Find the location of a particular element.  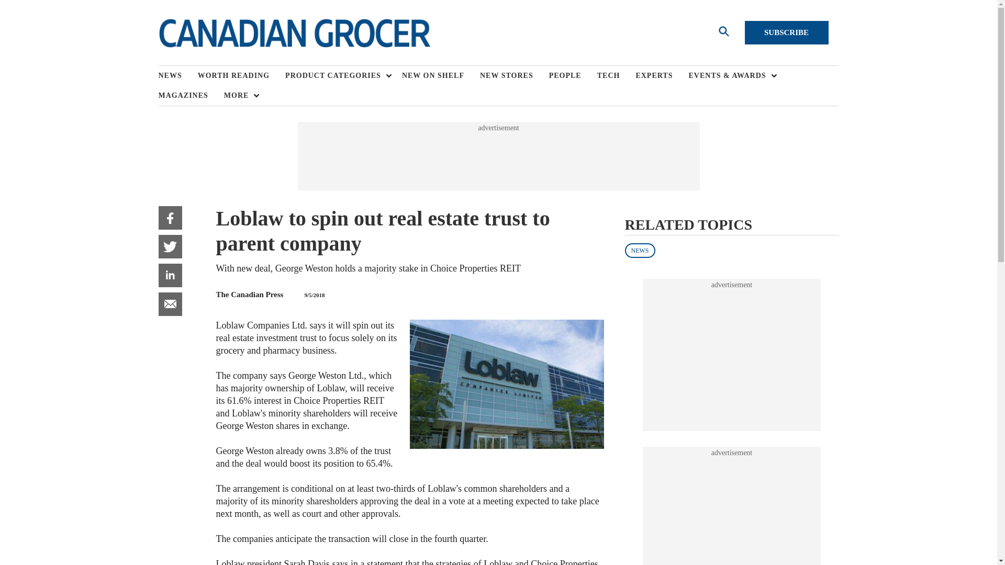

3rd party ad content is located at coordinates (498, 156).